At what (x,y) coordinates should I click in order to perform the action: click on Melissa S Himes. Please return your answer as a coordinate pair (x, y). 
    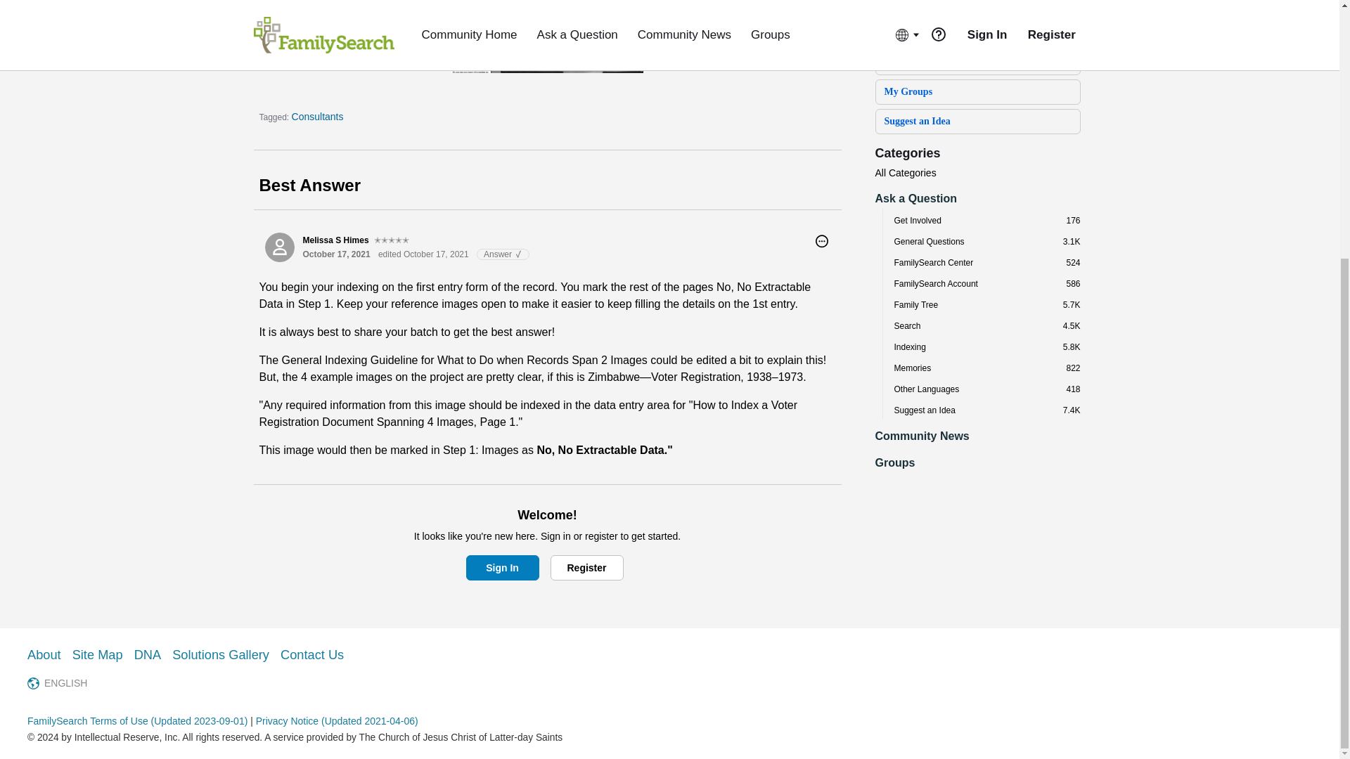
    Looking at the image, I should click on (279, 247).